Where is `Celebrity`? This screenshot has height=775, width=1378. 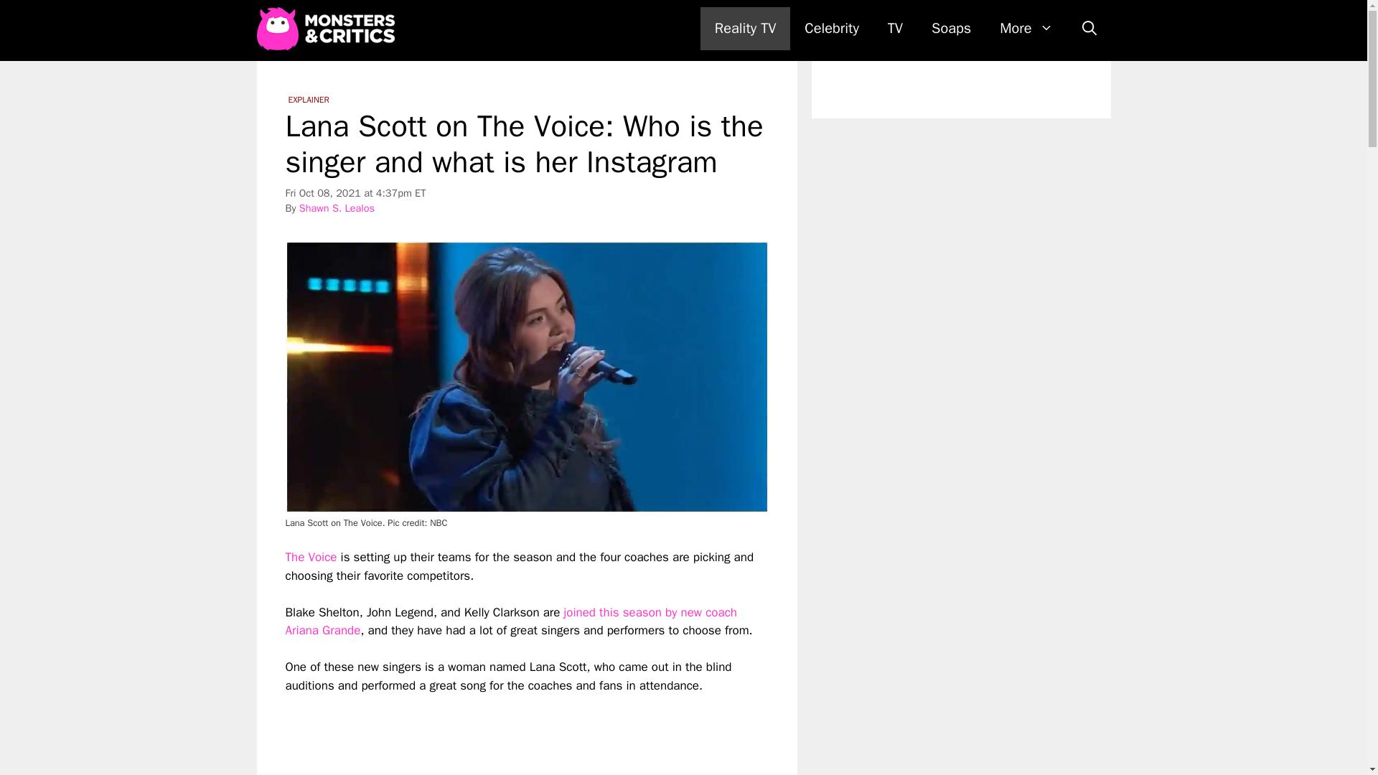
Celebrity is located at coordinates (831, 29).